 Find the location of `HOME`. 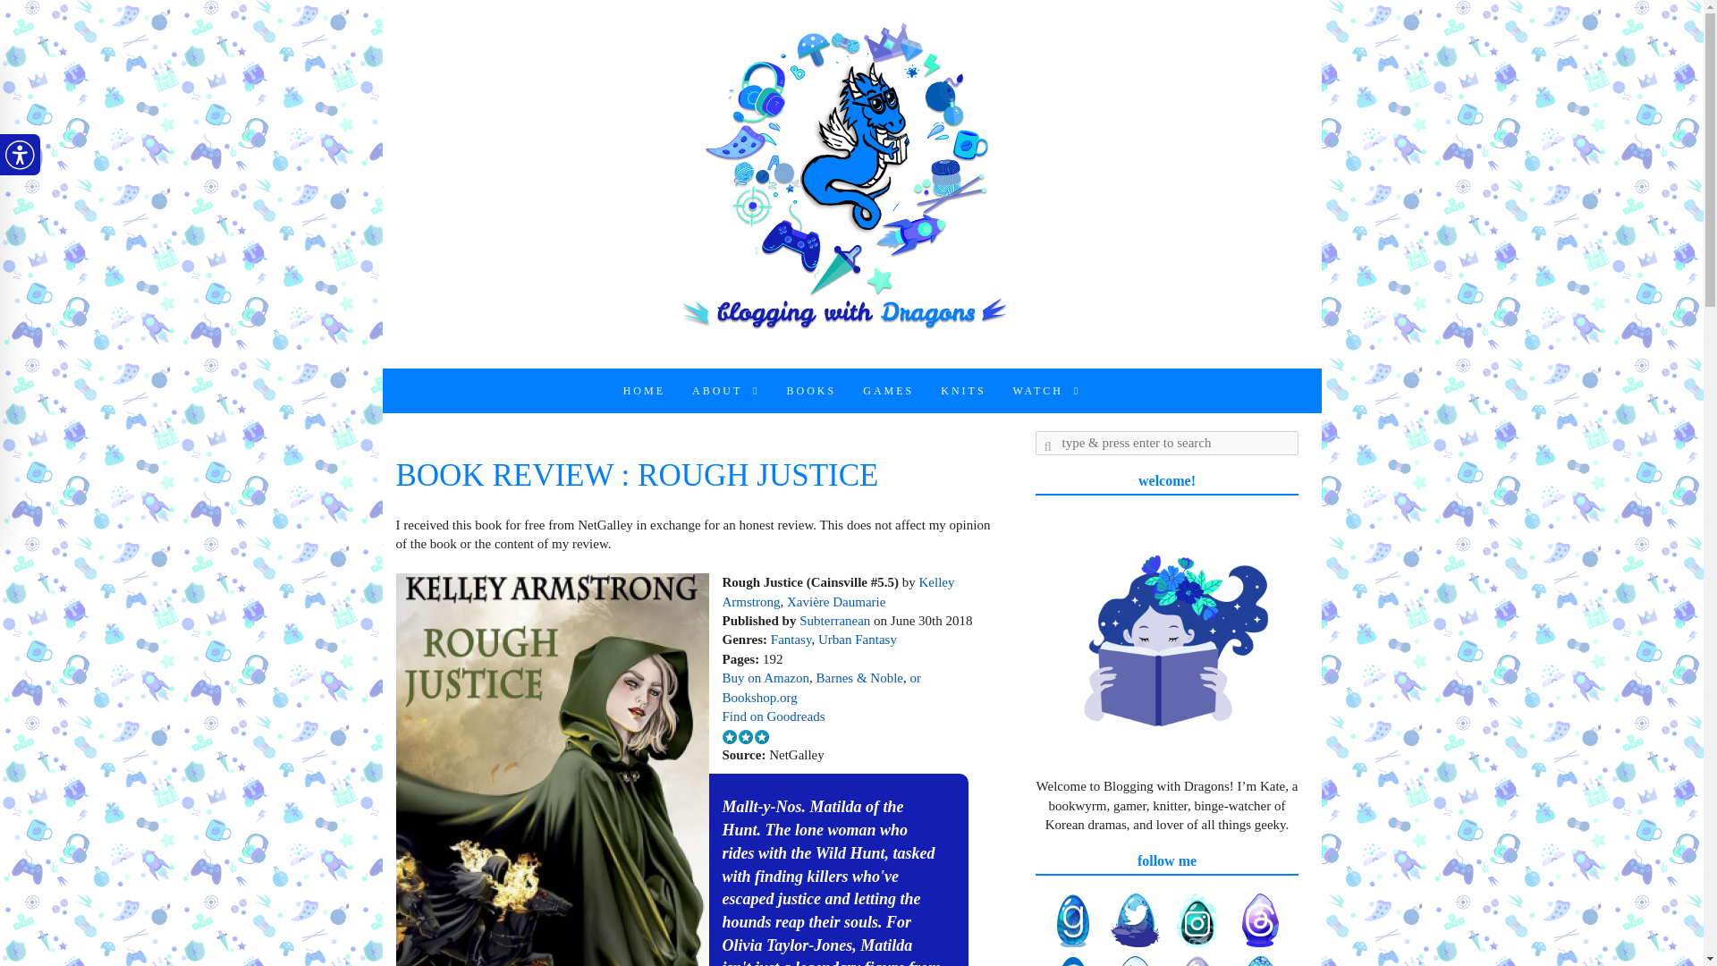

HOME is located at coordinates (644, 390).